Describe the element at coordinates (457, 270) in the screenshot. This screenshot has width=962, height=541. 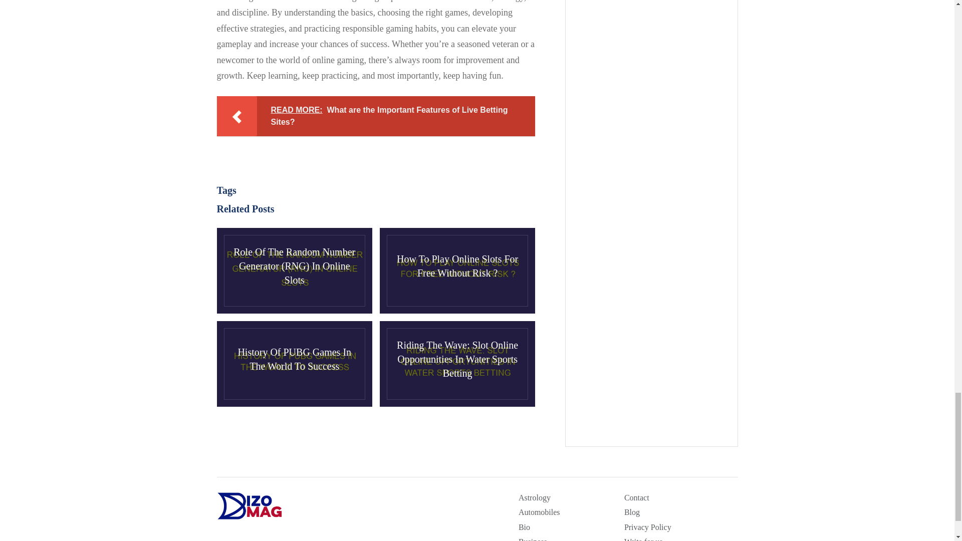
I see `How to Play Online Slots for Free Without Risk ?` at that location.